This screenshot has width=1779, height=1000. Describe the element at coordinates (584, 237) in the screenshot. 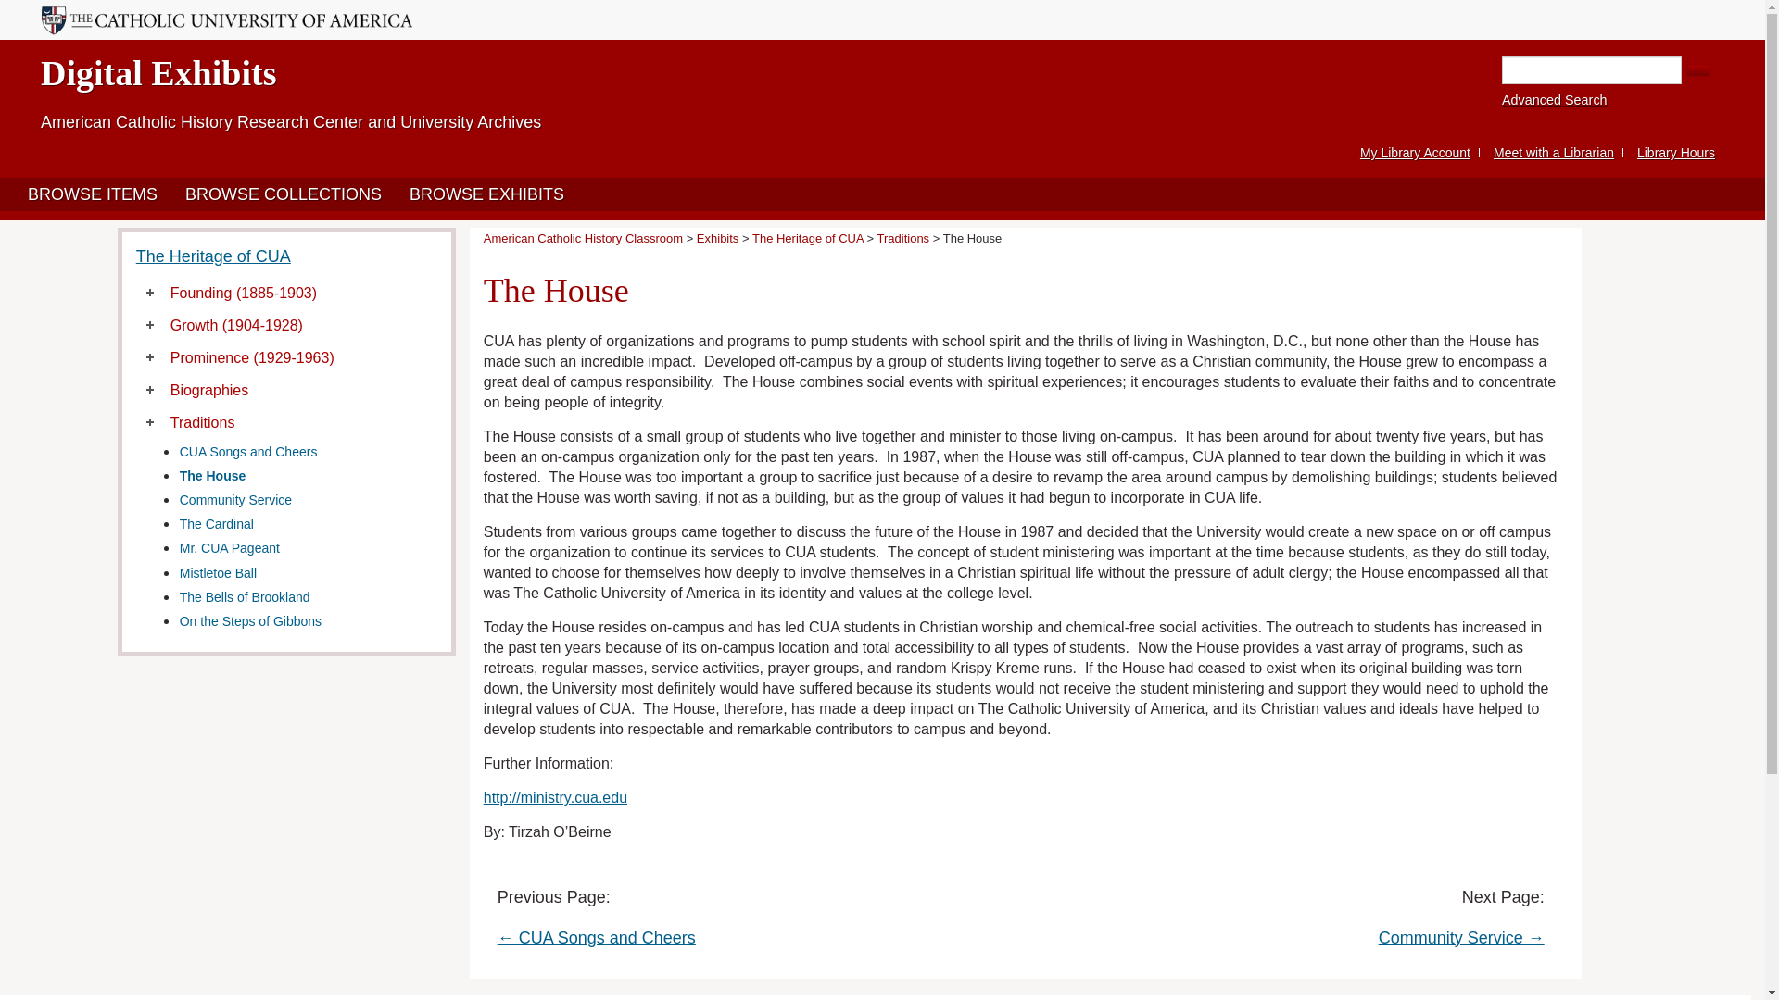

I see `American Catholic History Classroom` at that location.